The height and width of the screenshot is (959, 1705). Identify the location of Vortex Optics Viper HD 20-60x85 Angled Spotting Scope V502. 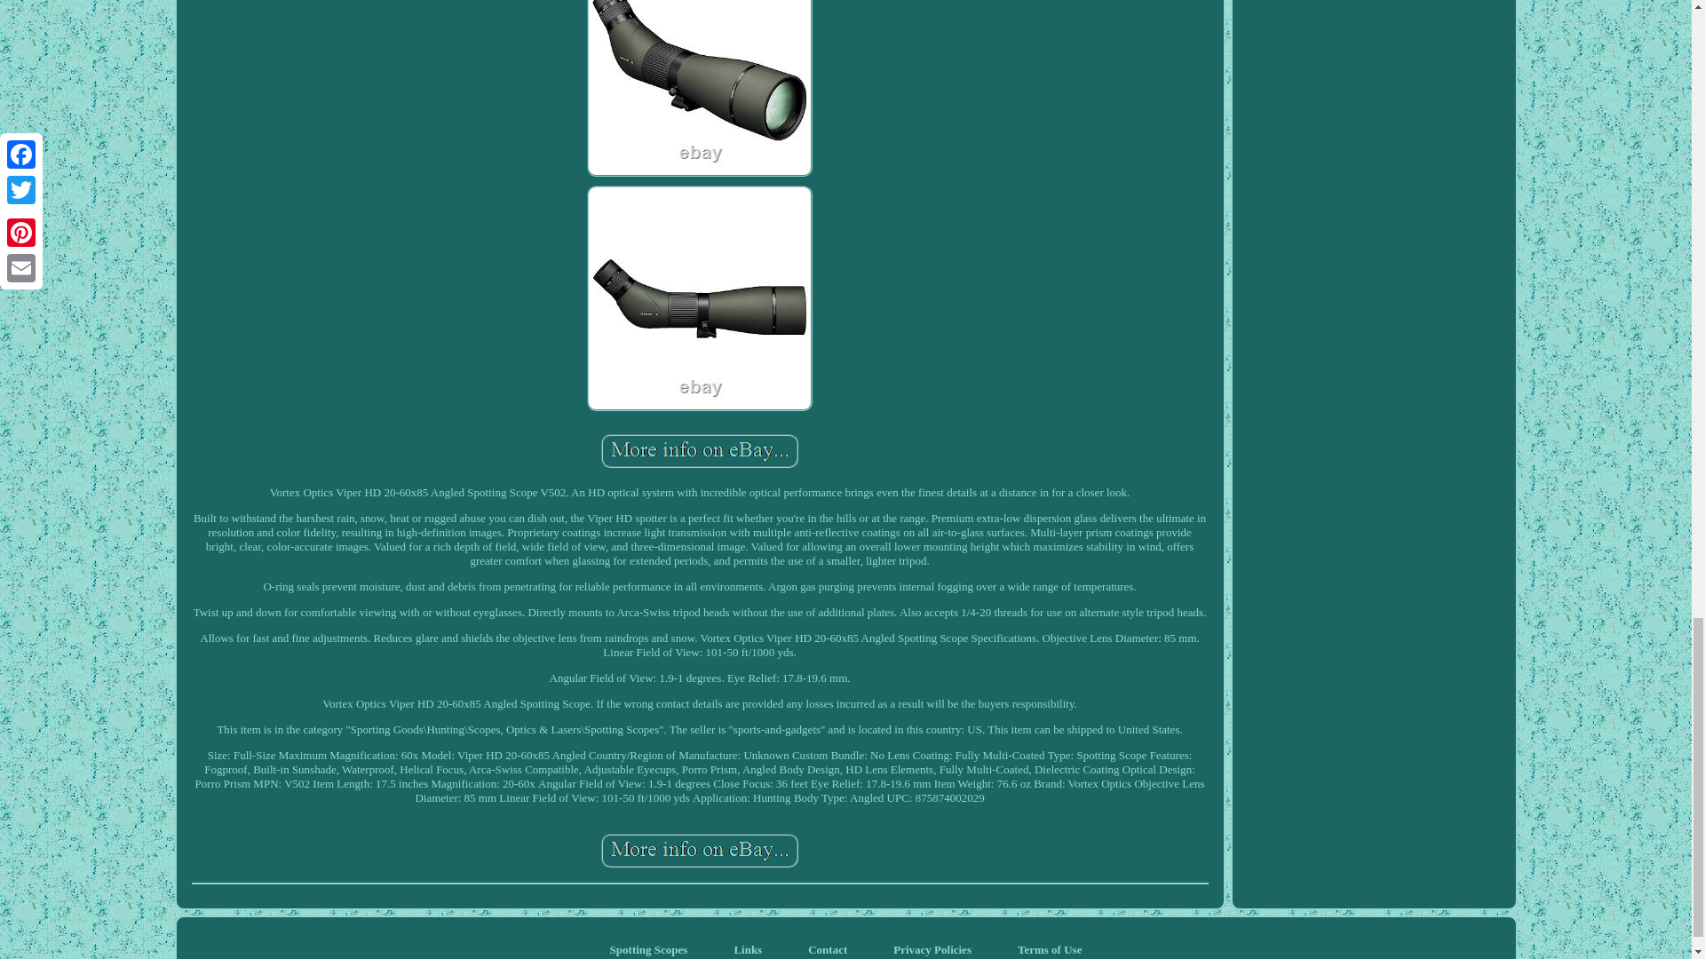
(700, 87).